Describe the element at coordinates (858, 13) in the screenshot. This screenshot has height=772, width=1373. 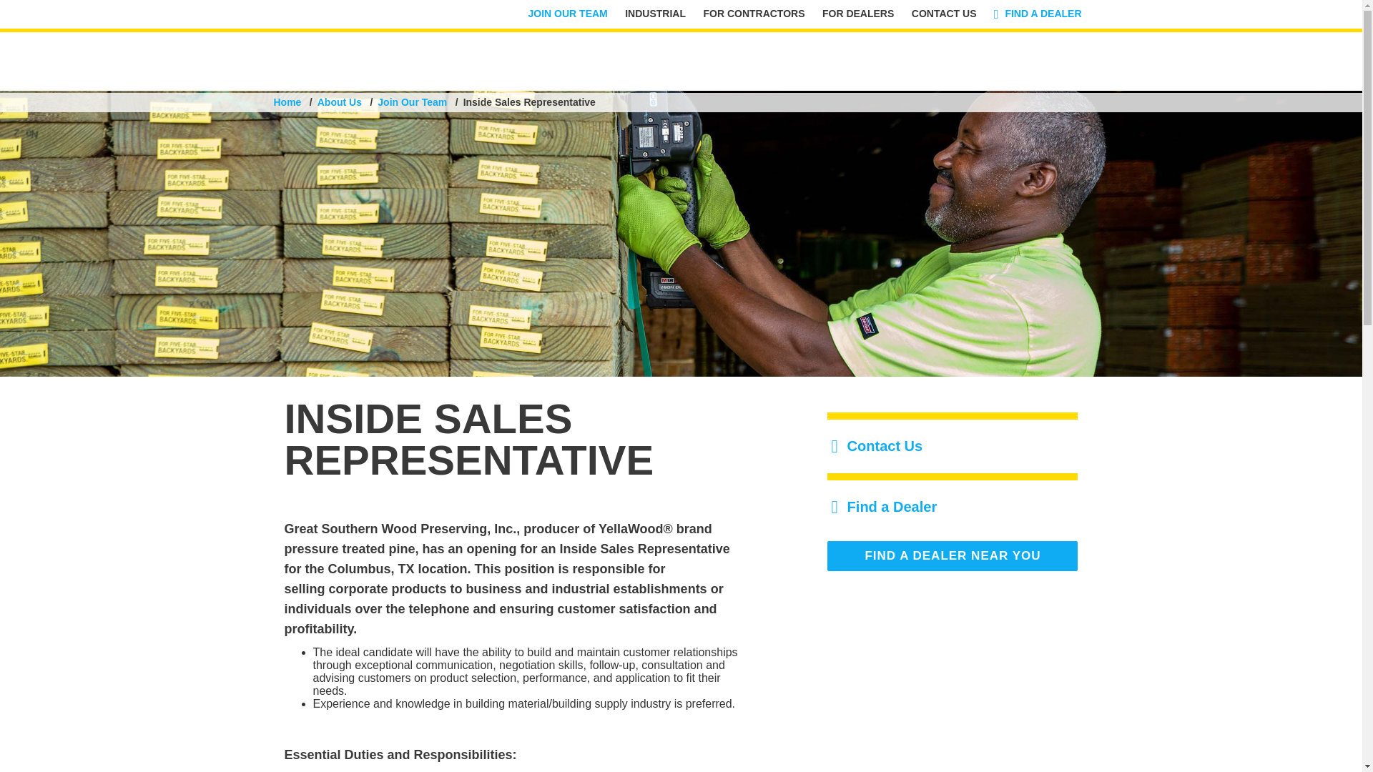
I see `FOR DEALERS` at that location.